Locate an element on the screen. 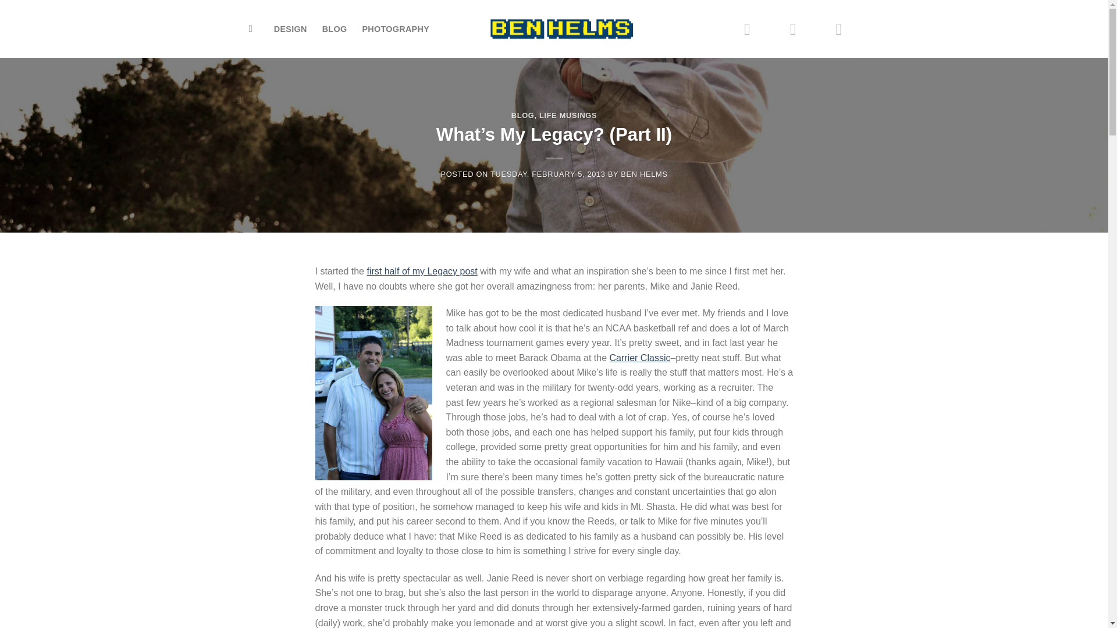 The height and width of the screenshot is (628, 1117). PHOTOGRAPHY is located at coordinates (396, 29).